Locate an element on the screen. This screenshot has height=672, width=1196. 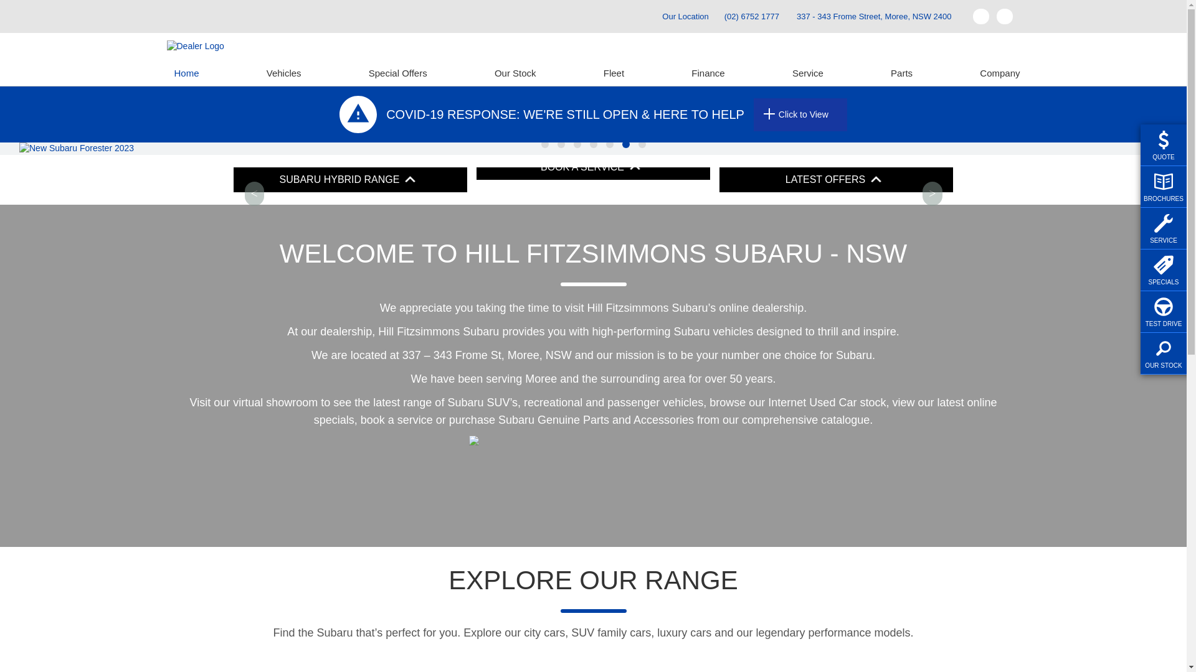
Vehicles is located at coordinates (284, 73).